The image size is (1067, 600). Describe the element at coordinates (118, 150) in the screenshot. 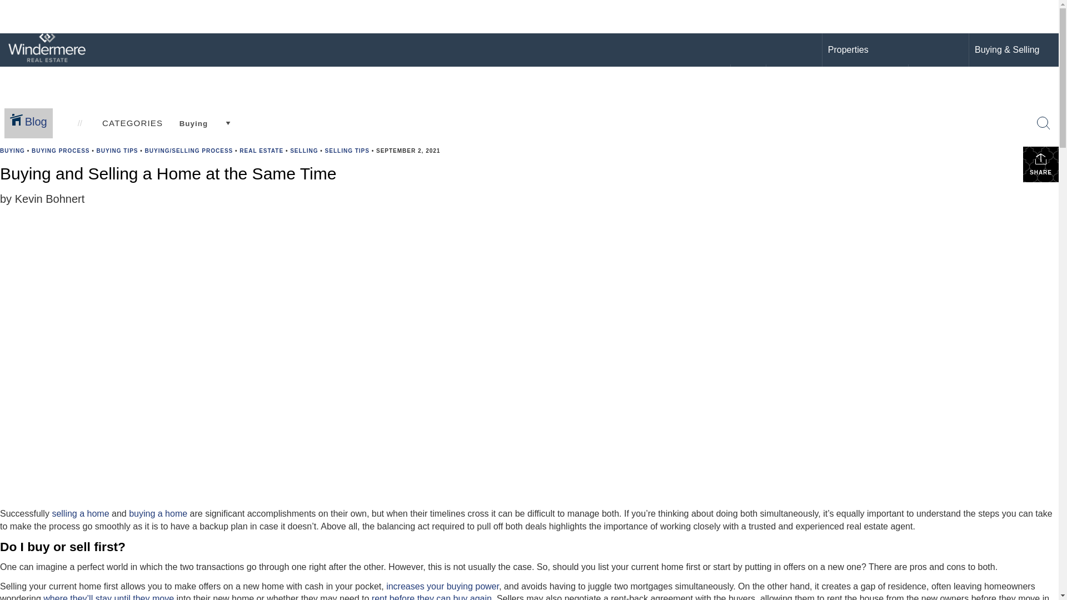

I see `BUYING TIPS` at that location.